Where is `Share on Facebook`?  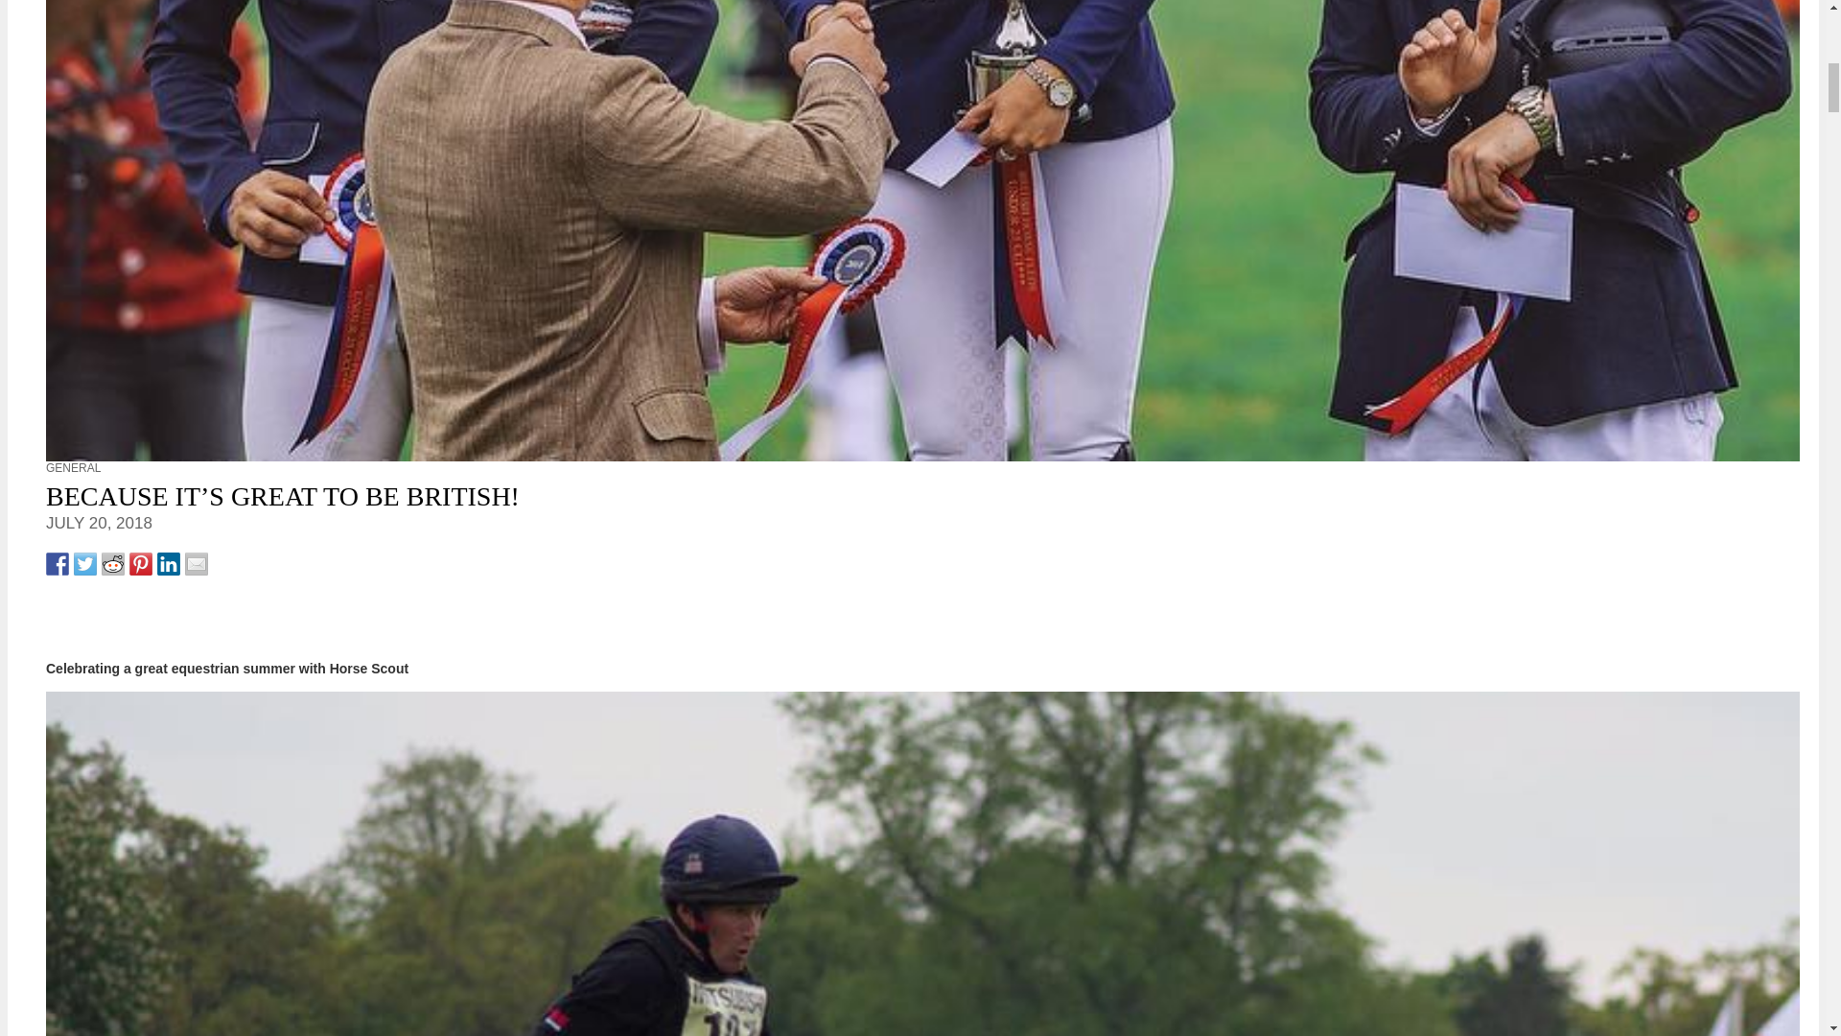
Share on Facebook is located at coordinates (58, 564).